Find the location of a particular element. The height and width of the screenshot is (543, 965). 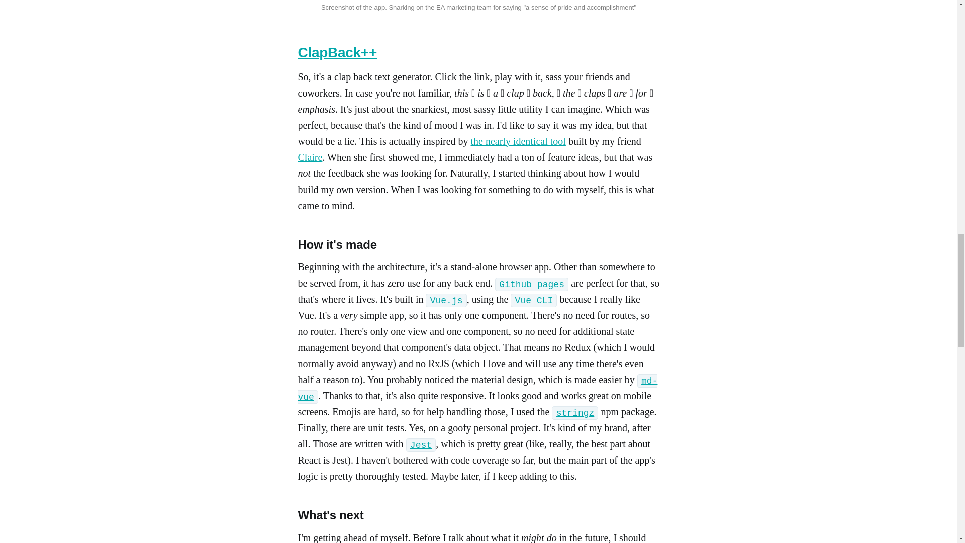

Github pages is located at coordinates (532, 285).